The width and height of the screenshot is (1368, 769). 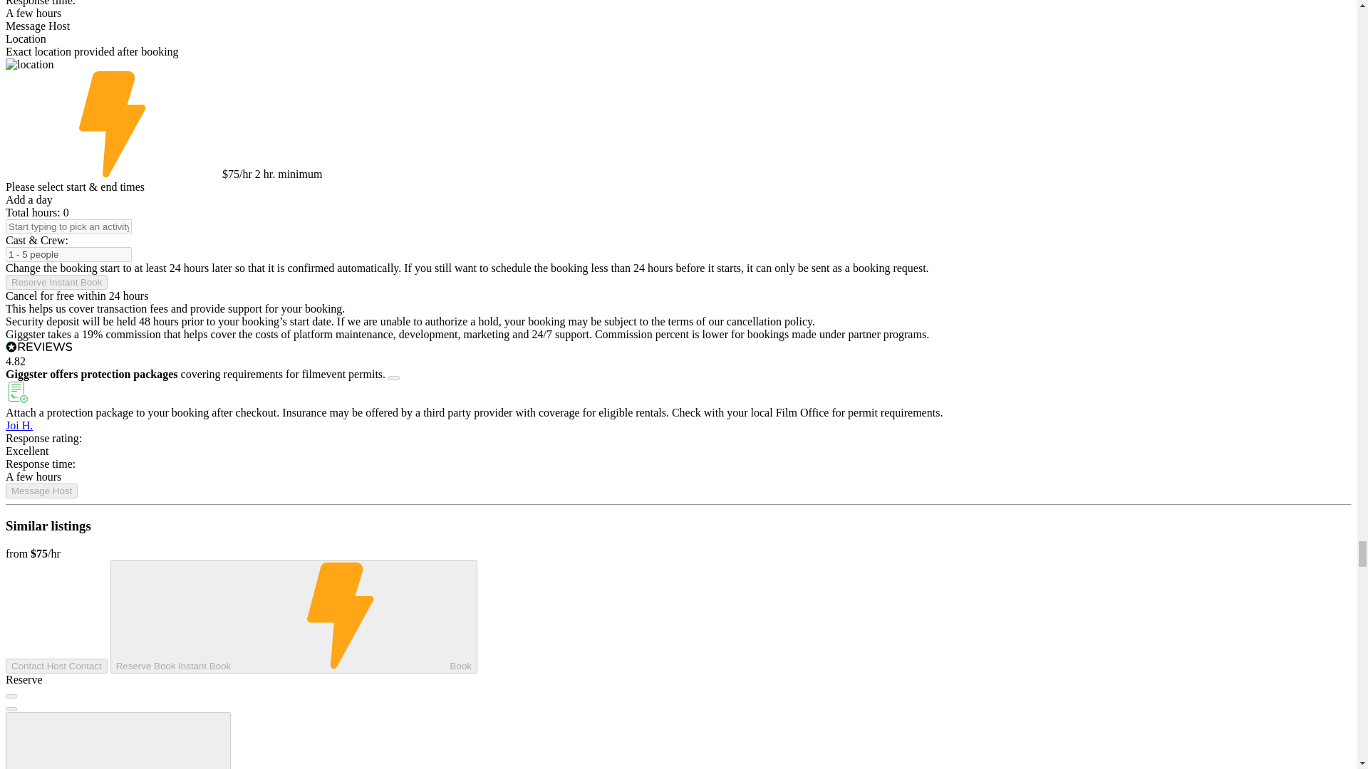 I want to click on Instant Book, so click(x=112, y=124).